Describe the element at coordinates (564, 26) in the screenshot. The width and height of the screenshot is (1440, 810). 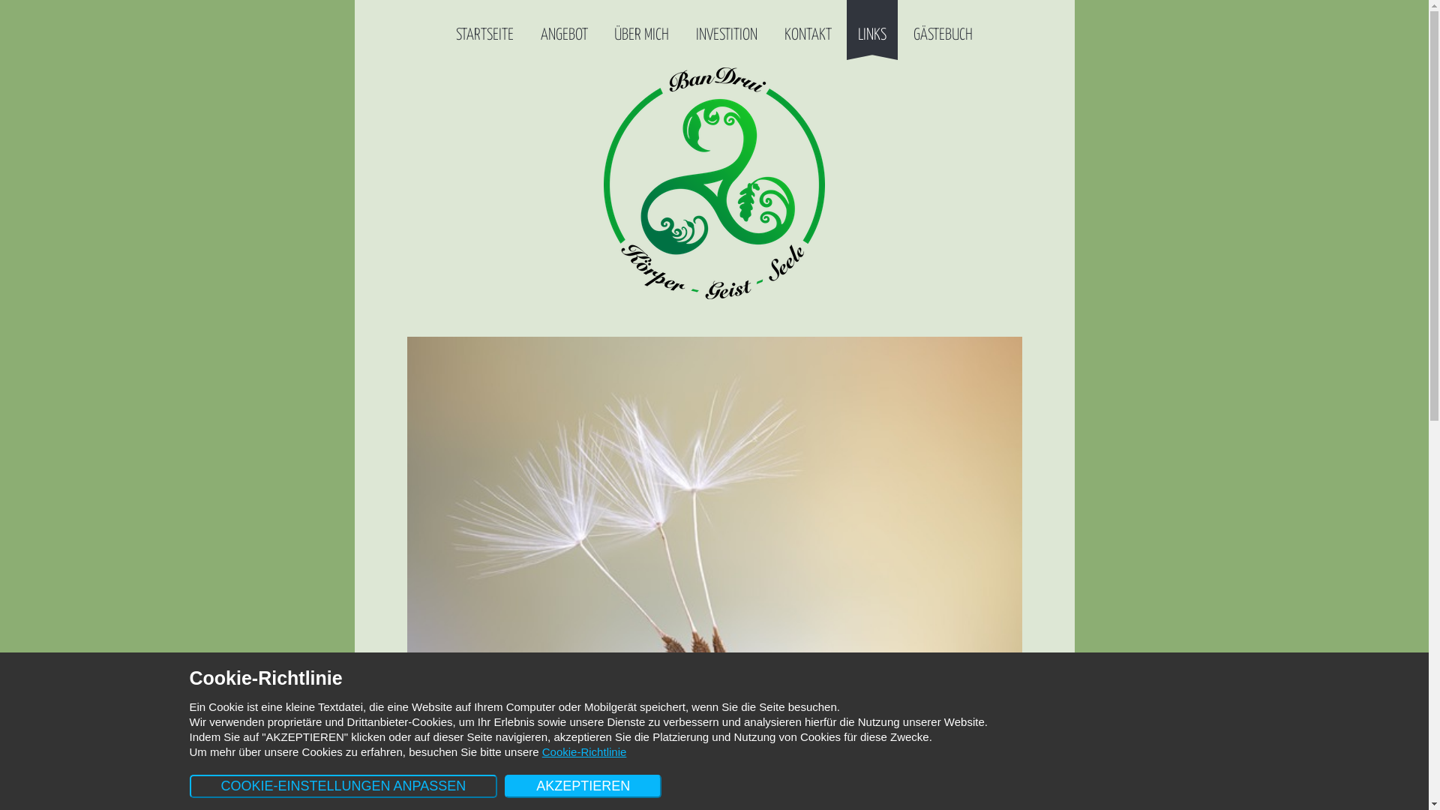
I see `ANGEBOT` at that location.